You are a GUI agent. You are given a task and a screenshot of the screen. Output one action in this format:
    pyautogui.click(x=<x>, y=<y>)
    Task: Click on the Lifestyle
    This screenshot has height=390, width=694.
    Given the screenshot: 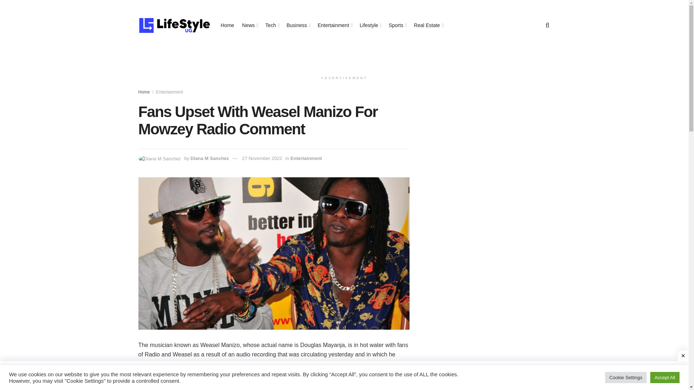 What is the action you would take?
    pyautogui.click(x=370, y=25)
    